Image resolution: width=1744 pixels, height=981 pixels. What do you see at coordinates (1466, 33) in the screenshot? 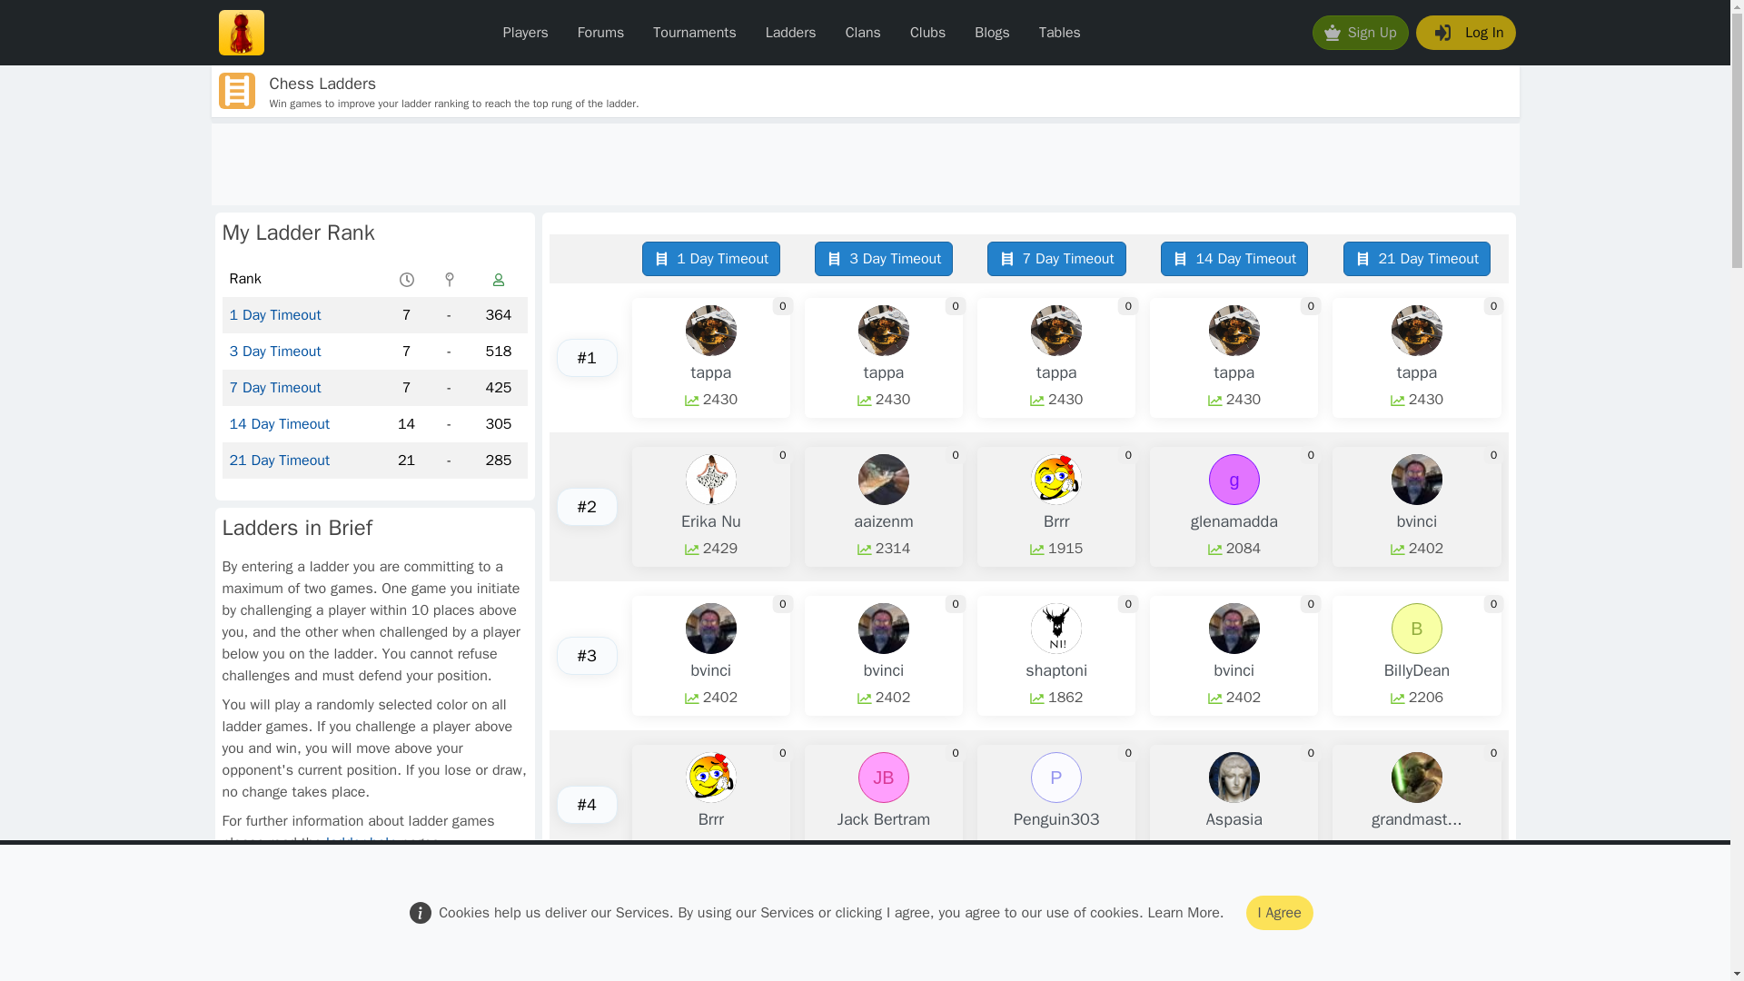
I see `Log In` at bounding box center [1466, 33].